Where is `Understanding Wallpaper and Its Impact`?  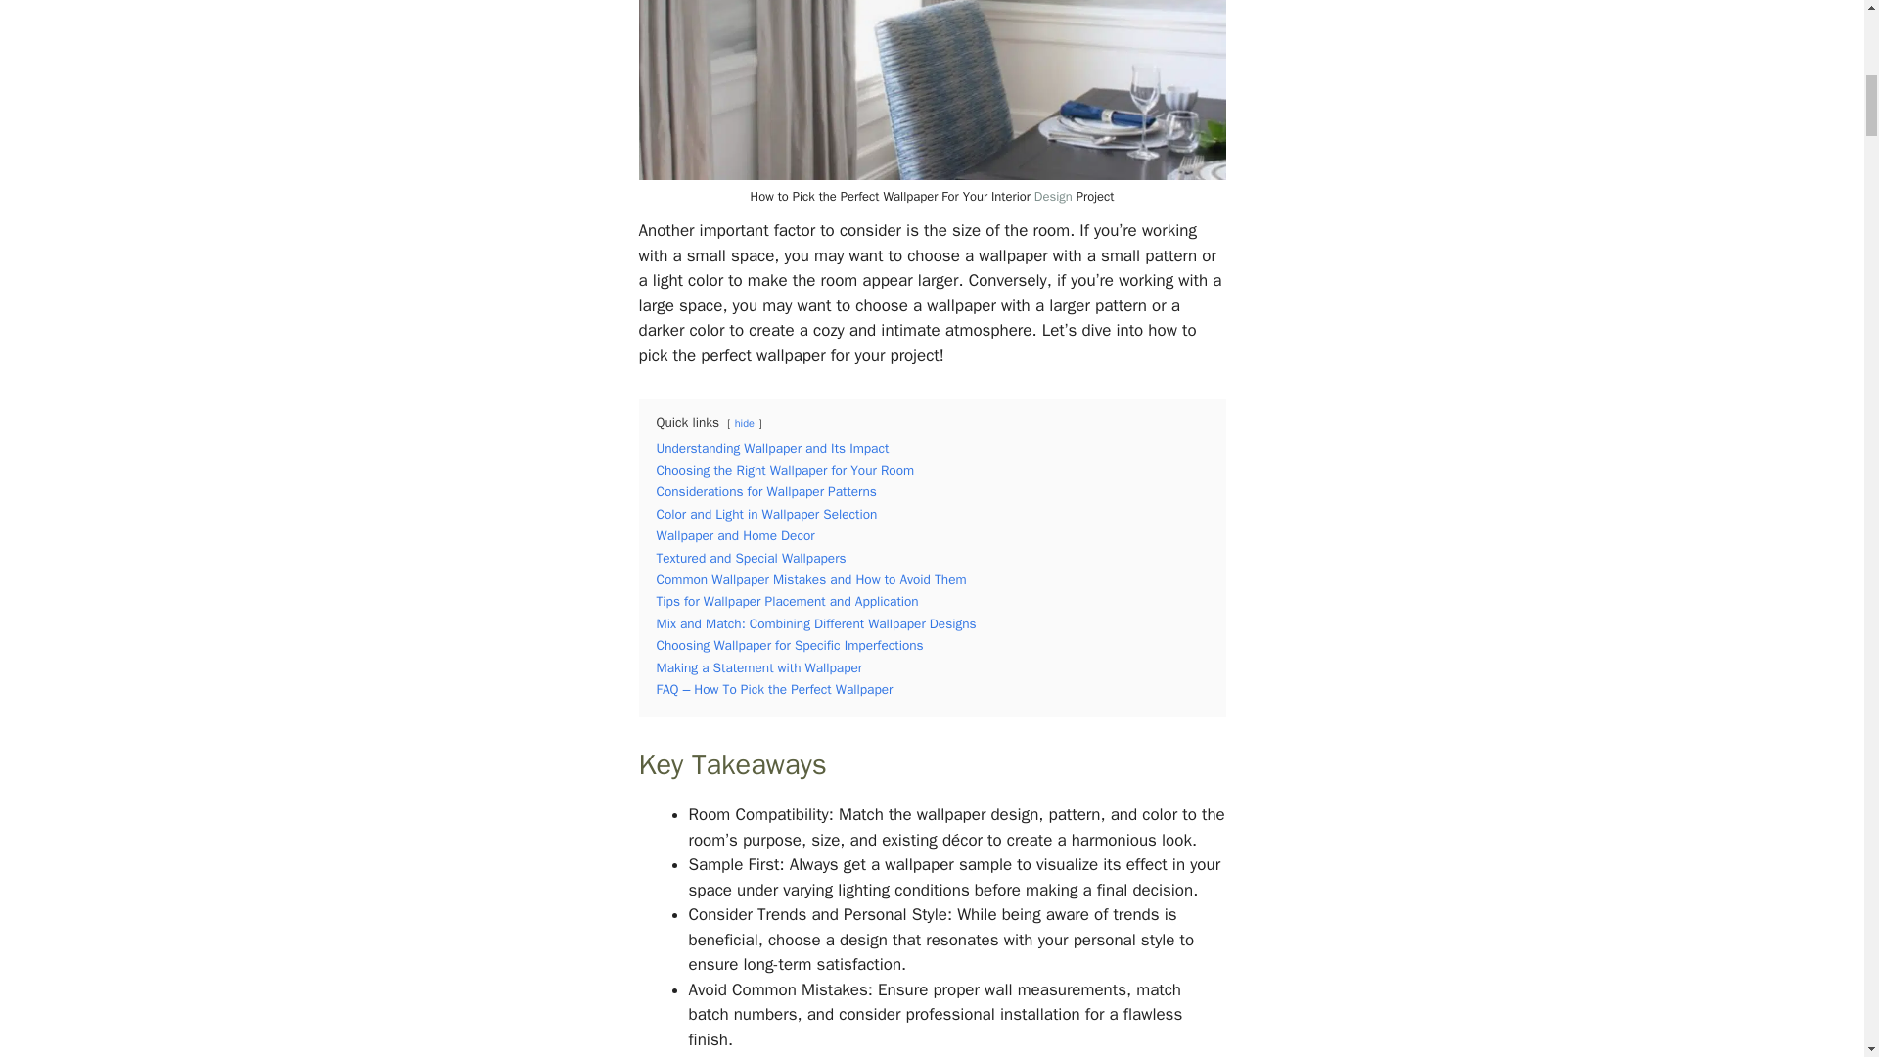
Understanding Wallpaper and Its Impact is located at coordinates (772, 448).